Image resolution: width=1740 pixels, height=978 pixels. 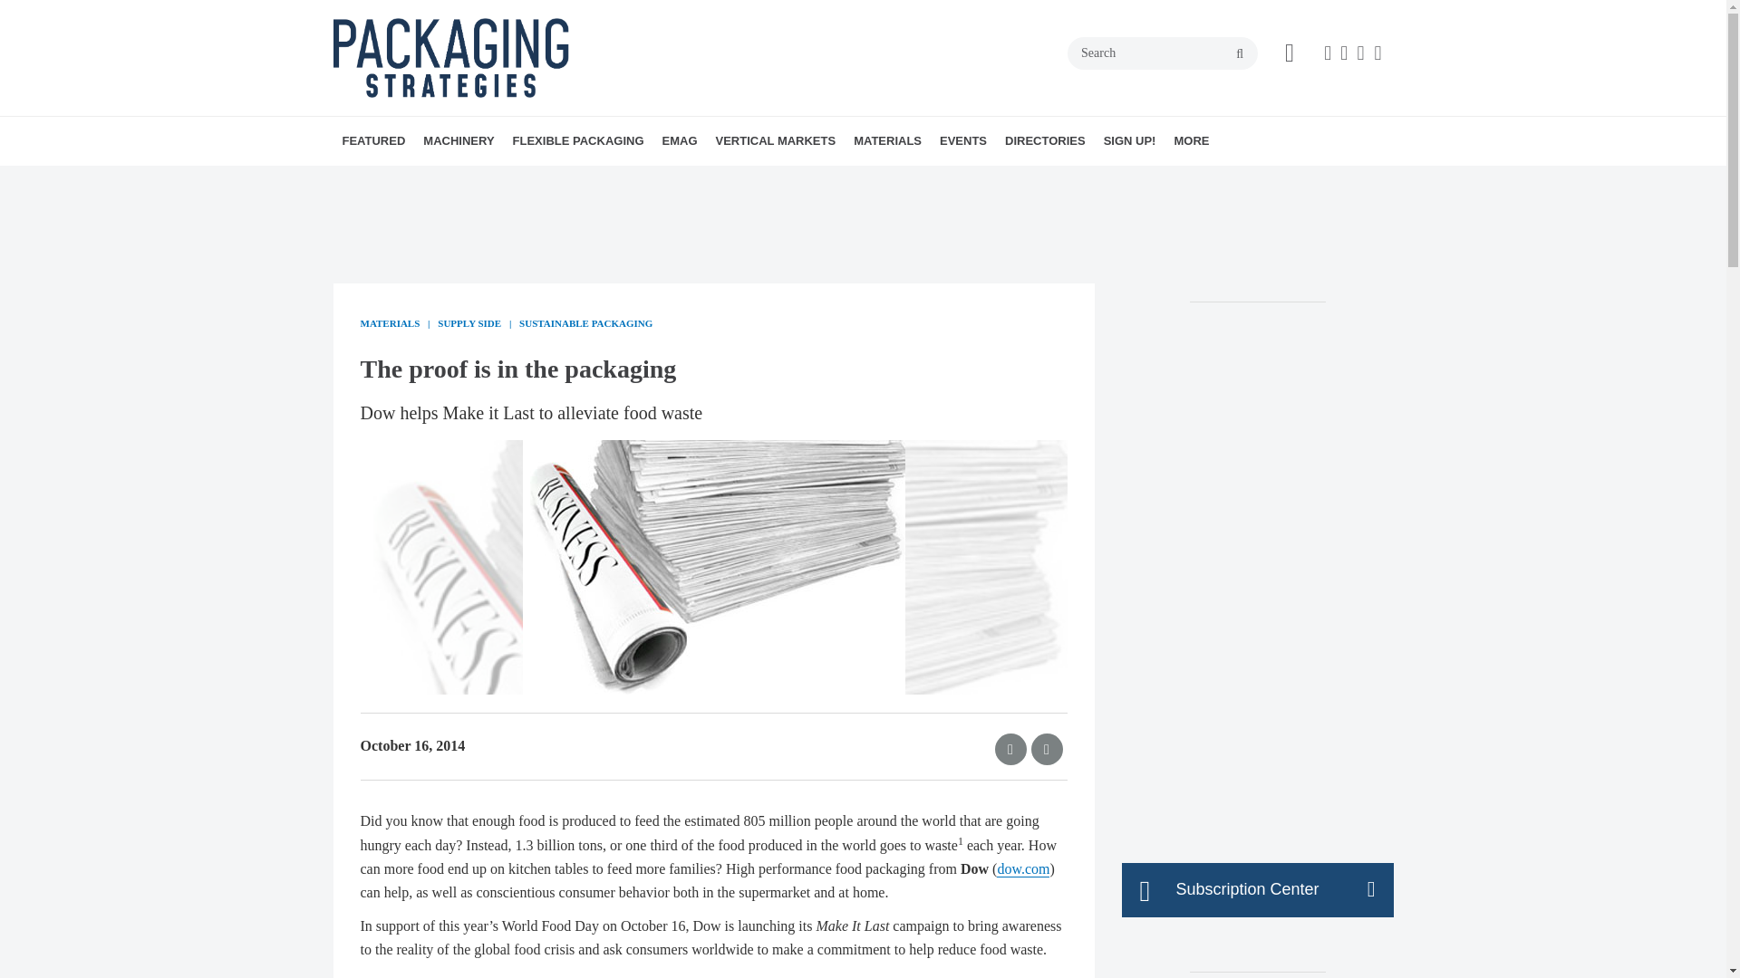 What do you see at coordinates (584, 180) in the screenshot?
I see `ROBOTICS` at bounding box center [584, 180].